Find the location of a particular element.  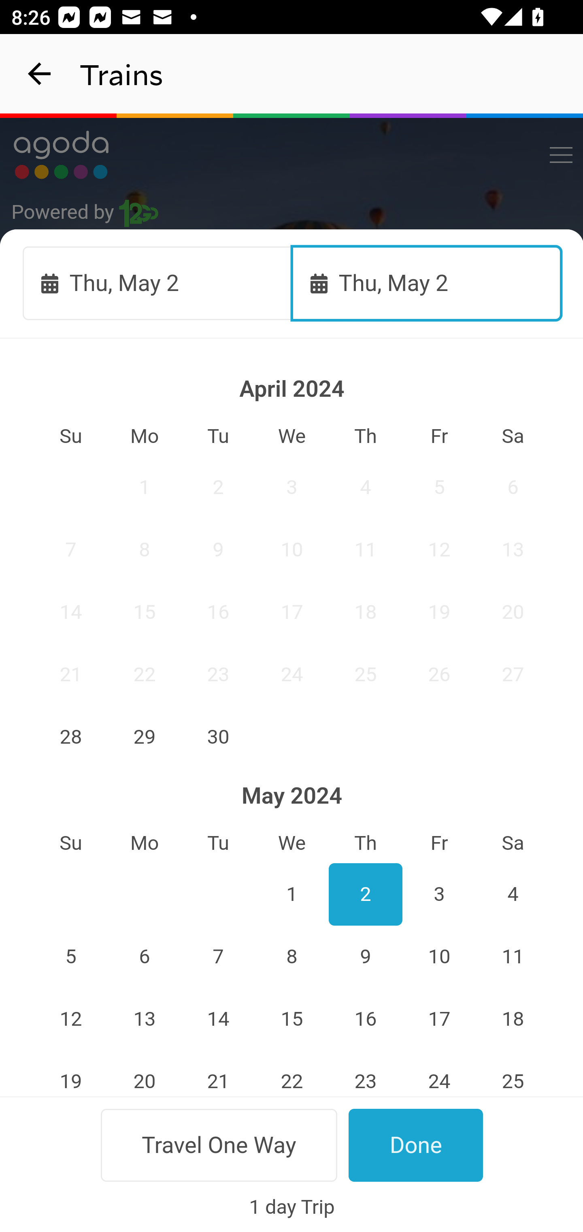

11 is located at coordinates (365, 549).